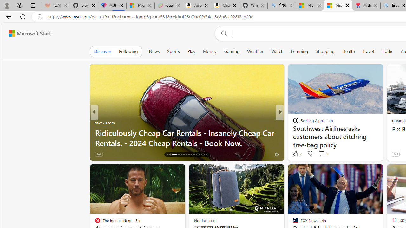 This screenshot has height=228, width=406. What do you see at coordinates (293, 122) in the screenshot?
I see `The Washington Post` at bounding box center [293, 122].